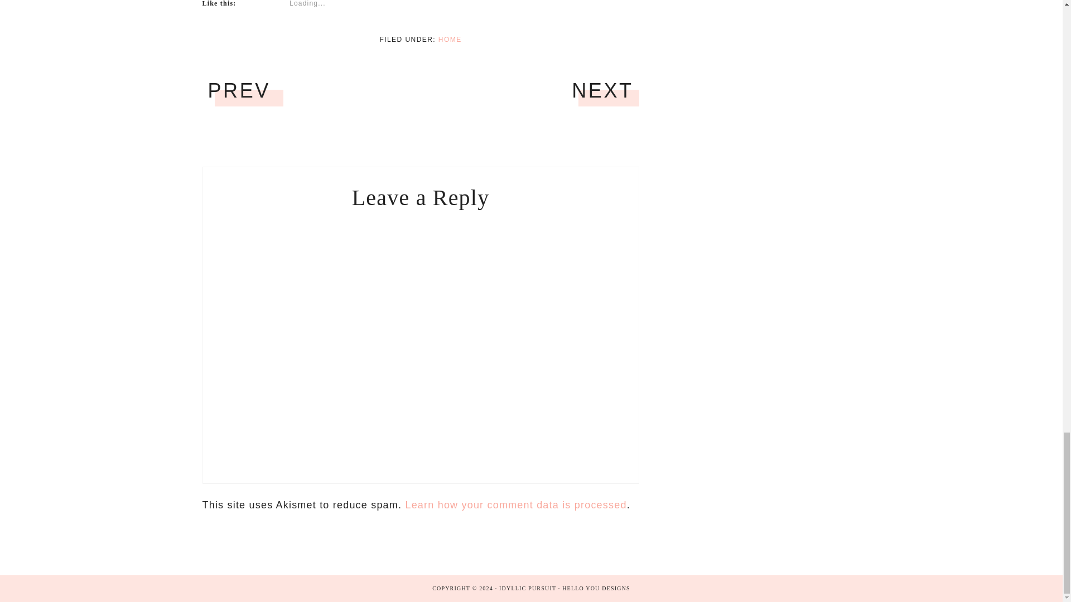  I want to click on NEXT, so click(602, 90).